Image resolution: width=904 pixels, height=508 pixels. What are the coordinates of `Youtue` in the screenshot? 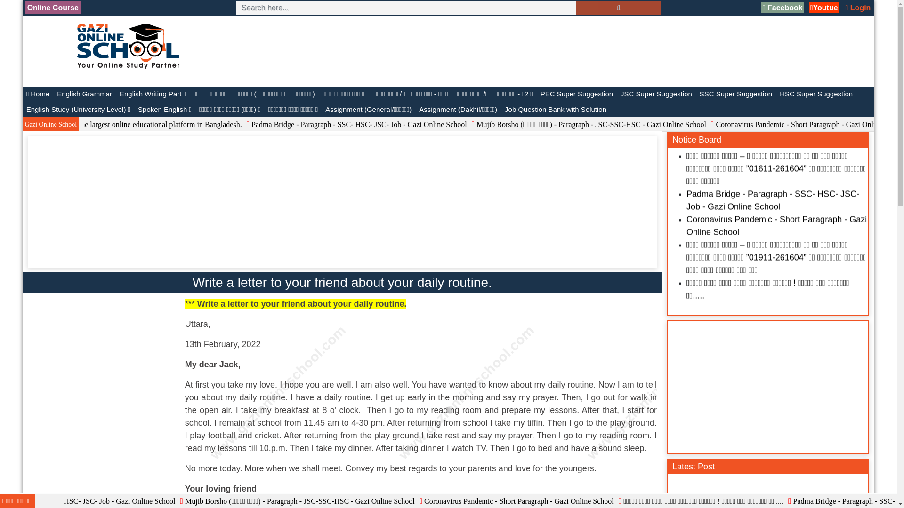 It's located at (824, 8).